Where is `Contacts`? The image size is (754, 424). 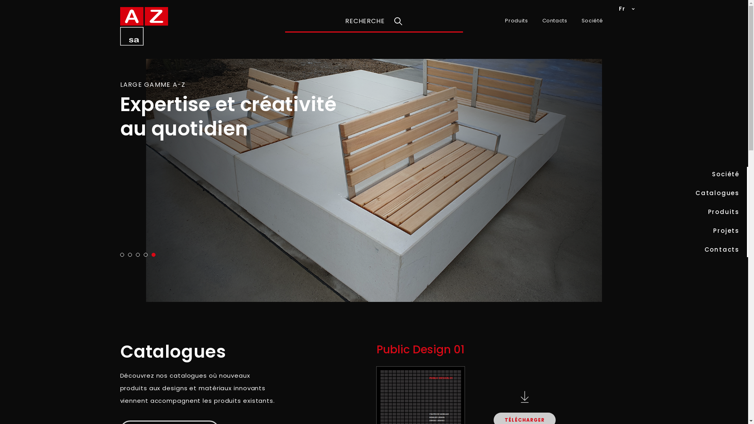
Contacts is located at coordinates (555, 21).